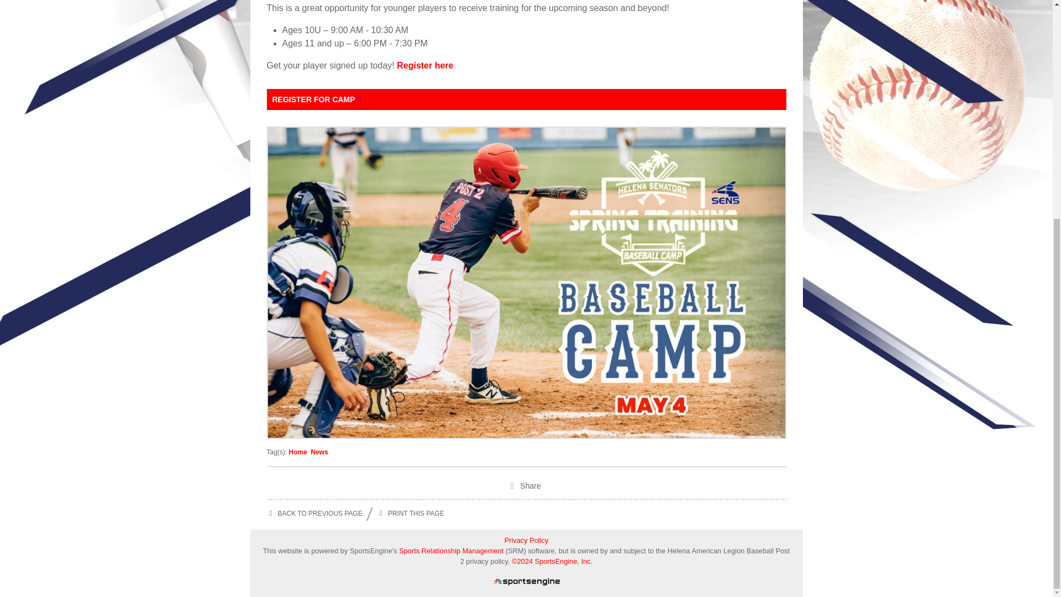 The image size is (1061, 597). What do you see at coordinates (452, 551) in the screenshot?
I see `Sports Relationship Management` at bounding box center [452, 551].